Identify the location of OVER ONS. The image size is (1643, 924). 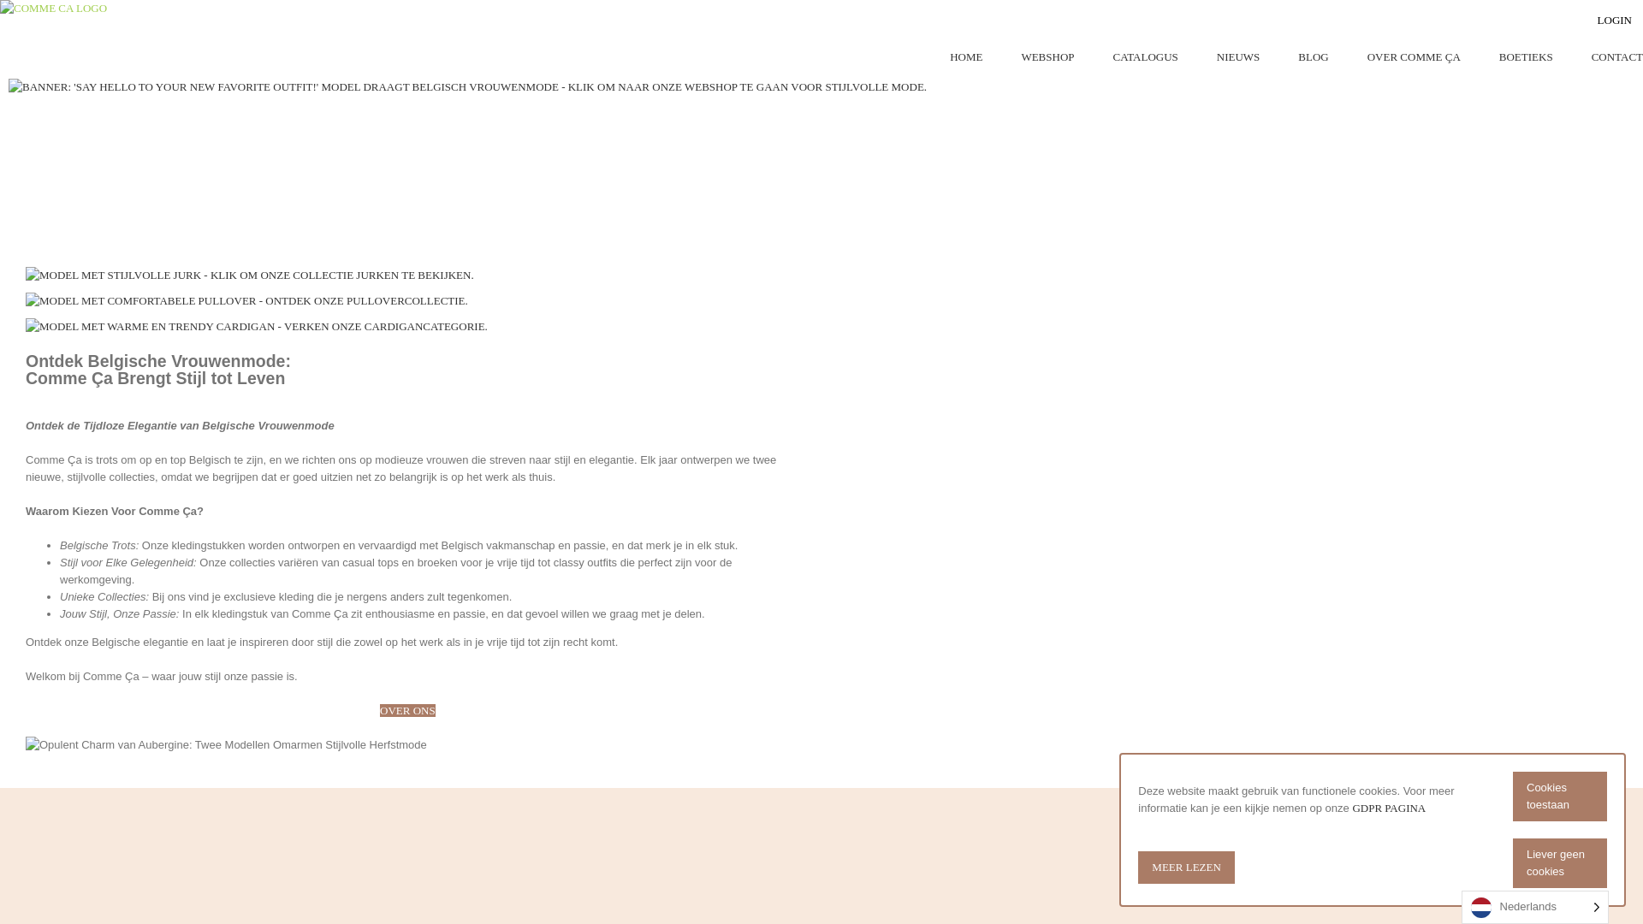
(407, 710).